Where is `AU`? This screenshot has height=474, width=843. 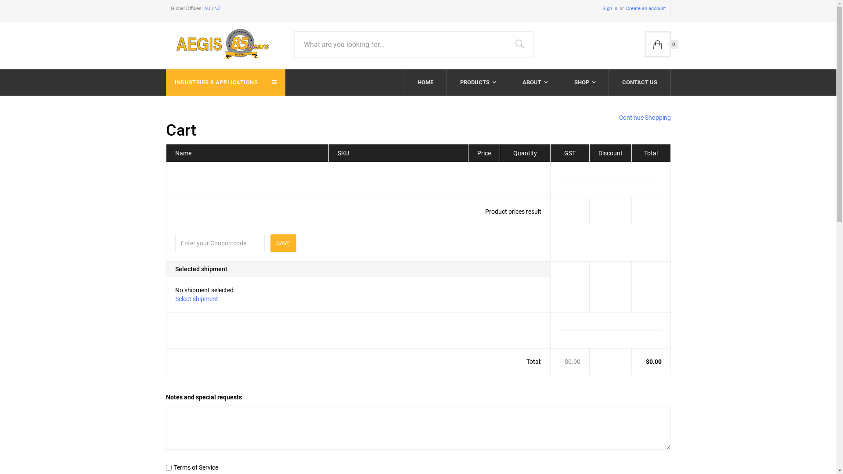 AU is located at coordinates (207, 9).